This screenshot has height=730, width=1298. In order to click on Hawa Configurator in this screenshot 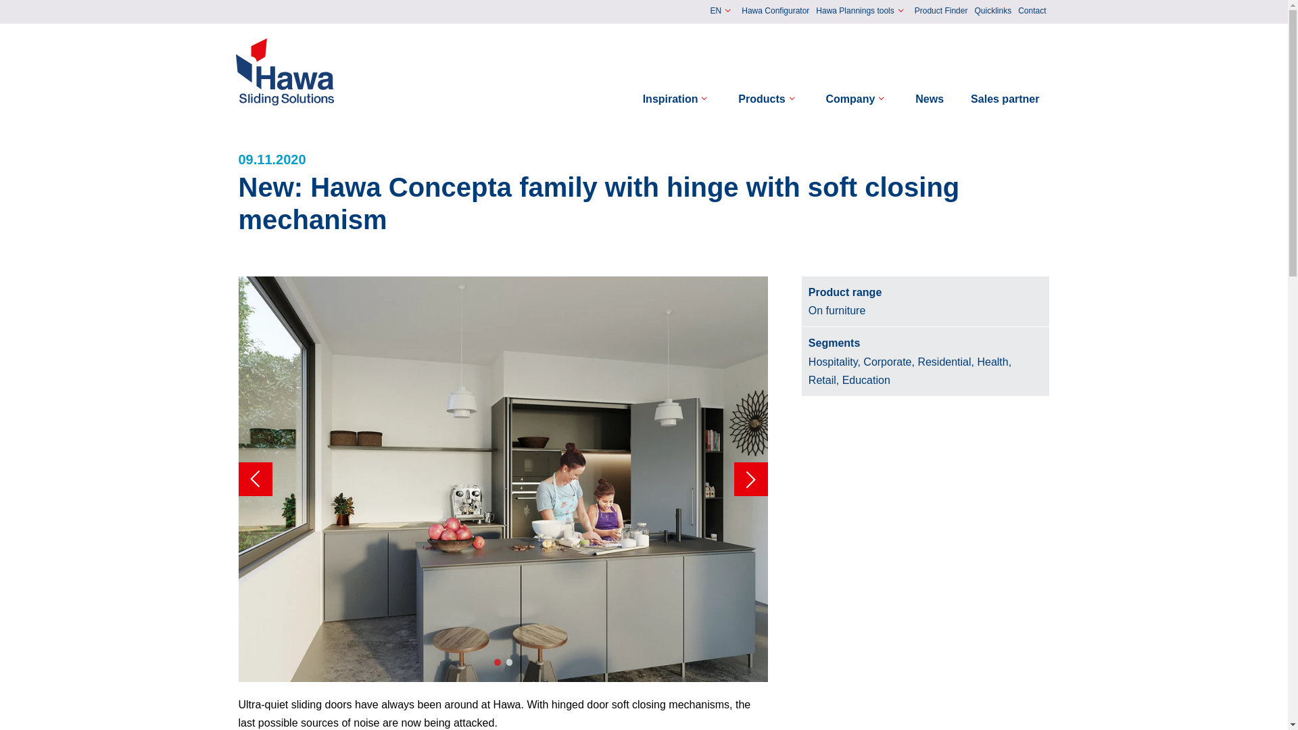, I will do `click(775, 11)`.